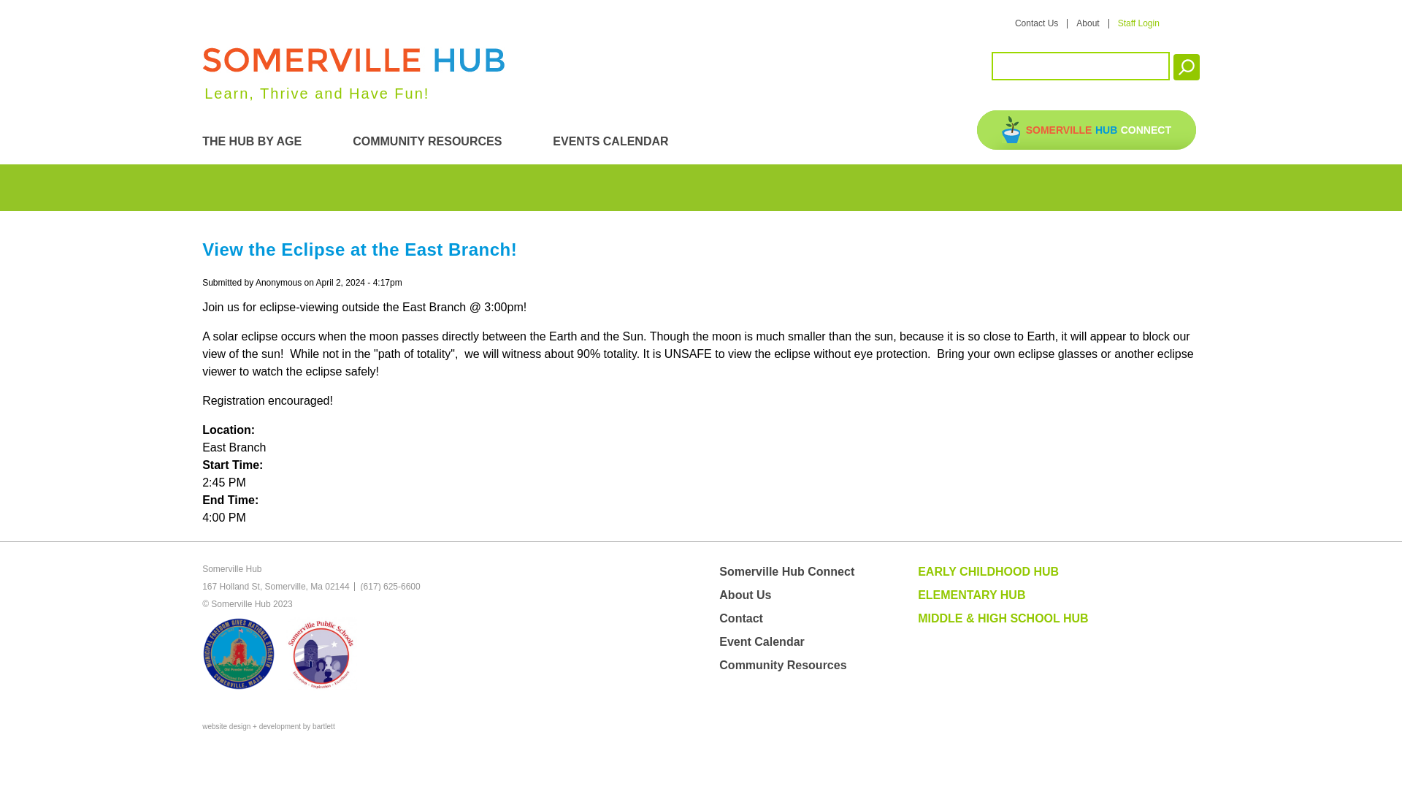  What do you see at coordinates (1138, 23) in the screenshot?
I see `Staff Login` at bounding box center [1138, 23].